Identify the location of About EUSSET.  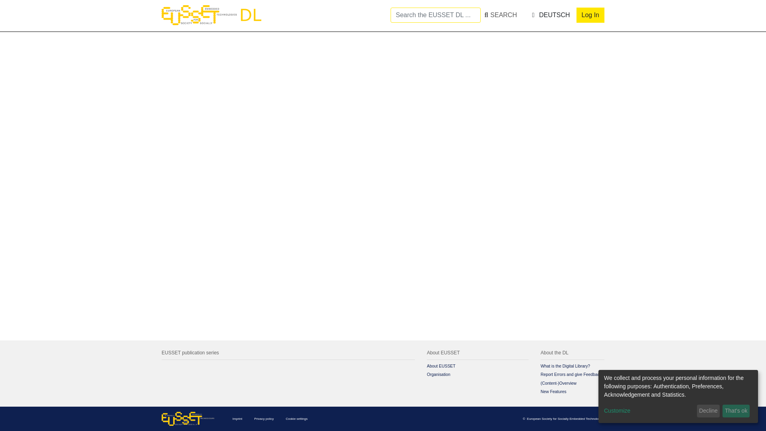
(441, 366).